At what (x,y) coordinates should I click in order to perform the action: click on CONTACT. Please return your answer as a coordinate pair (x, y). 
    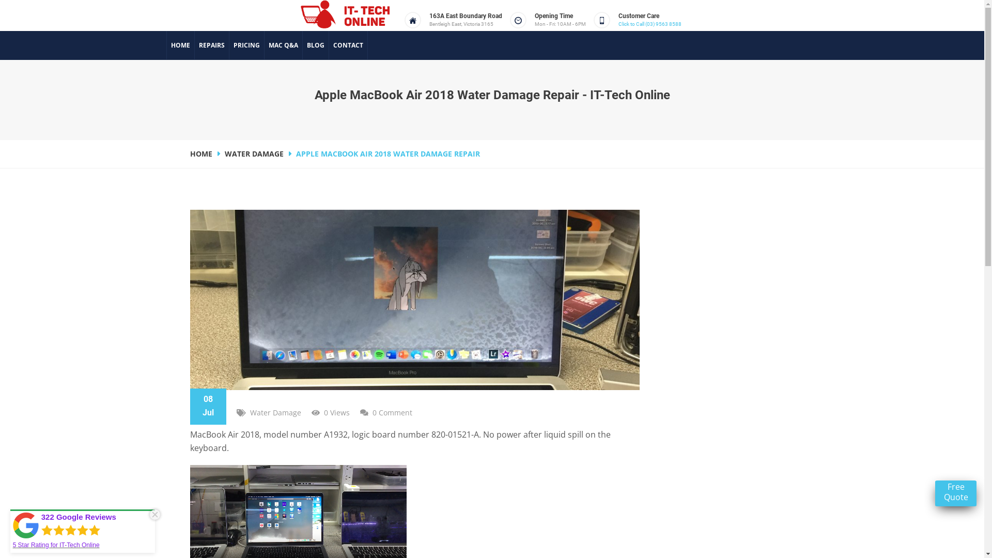
    Looking at the image, I should click on (348, 45).